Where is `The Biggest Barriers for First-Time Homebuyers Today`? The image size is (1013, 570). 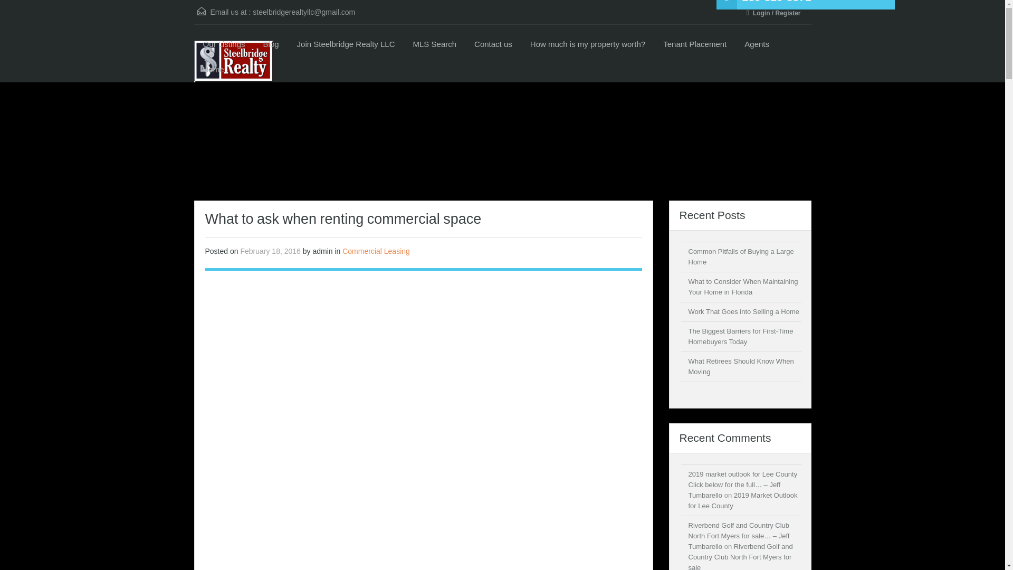 The Biggest Barriers for First-Time Homebuyers Today is located at coordinates (740, 336).